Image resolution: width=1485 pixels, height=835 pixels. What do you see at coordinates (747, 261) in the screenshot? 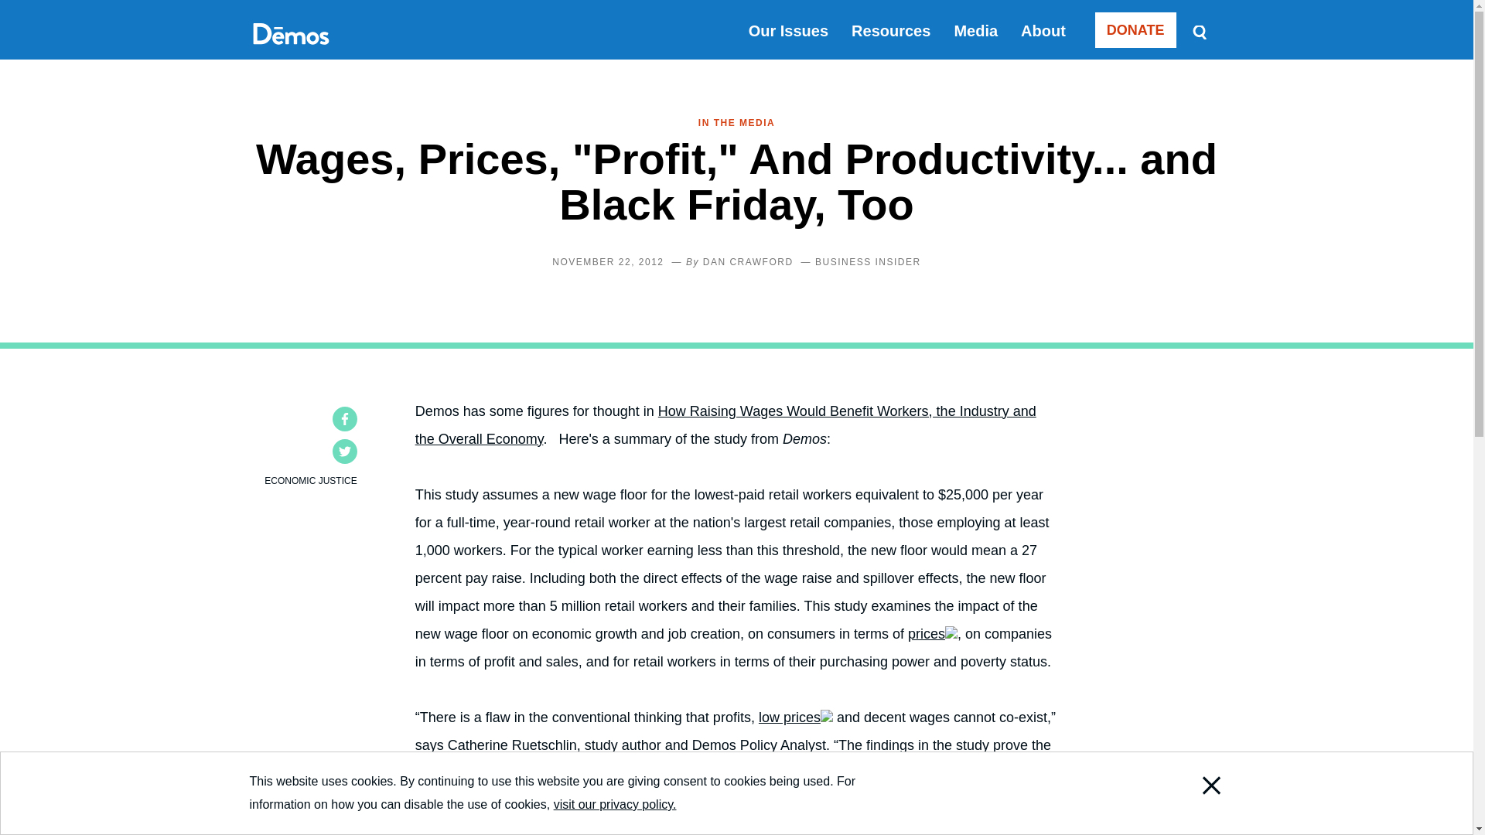
I see `DAN CRAWFORD` at bounding box center [747, 261].